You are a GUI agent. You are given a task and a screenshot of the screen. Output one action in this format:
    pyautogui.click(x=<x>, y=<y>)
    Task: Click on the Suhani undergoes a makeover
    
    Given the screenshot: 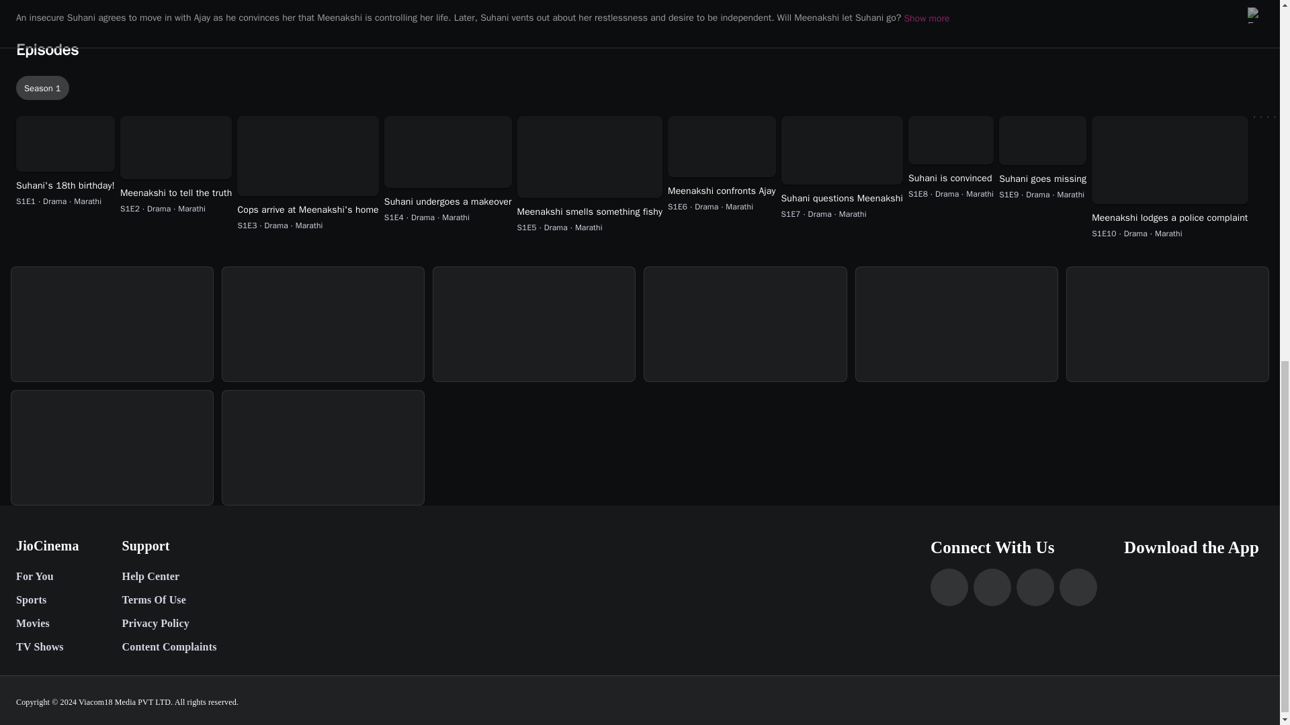 What is the action you would take?
    pyautogui.click(x=448, y=201)
    